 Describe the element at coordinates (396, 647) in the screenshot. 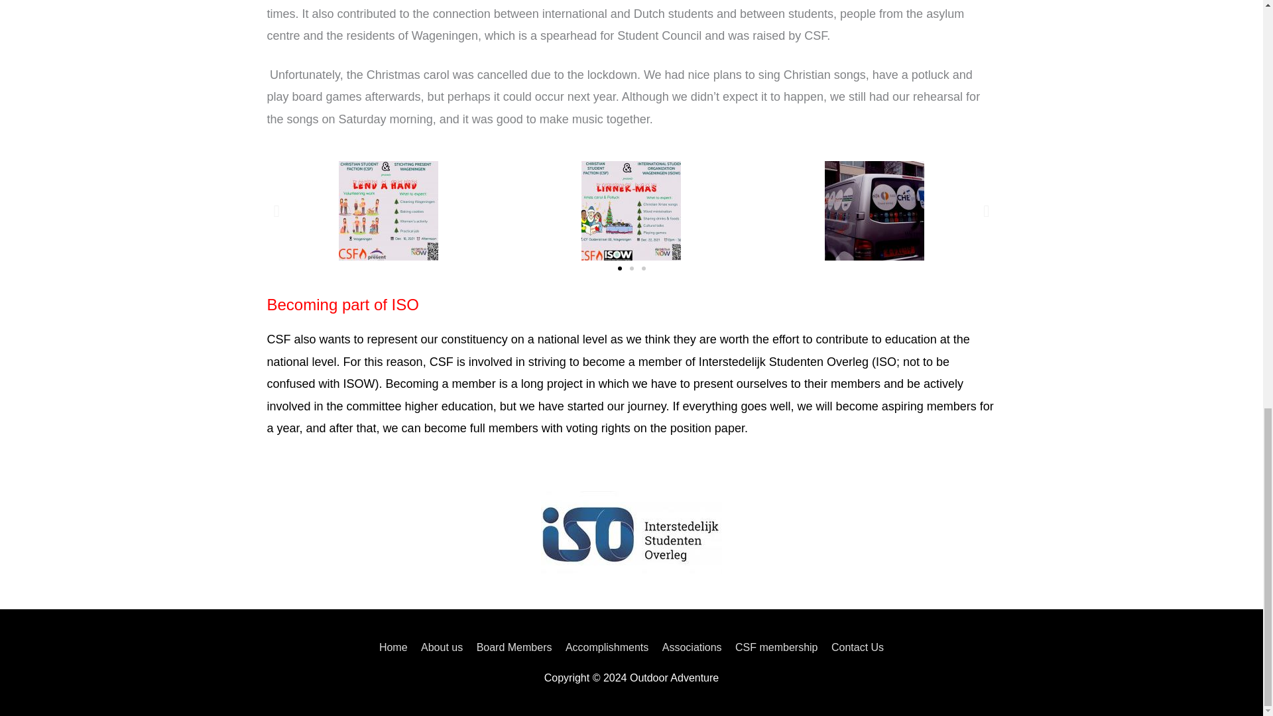

I see `Home` at that location.